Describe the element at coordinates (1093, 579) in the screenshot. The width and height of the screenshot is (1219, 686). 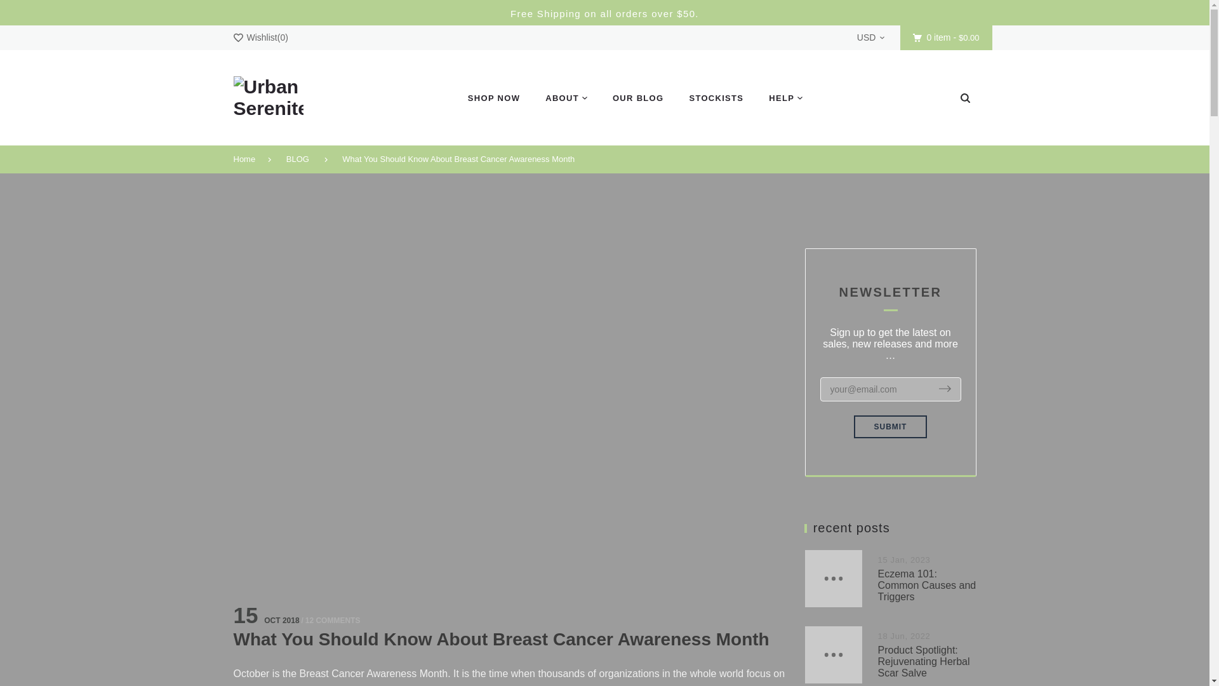
I see `Ways to Create Healthy Boundaries` at that location.